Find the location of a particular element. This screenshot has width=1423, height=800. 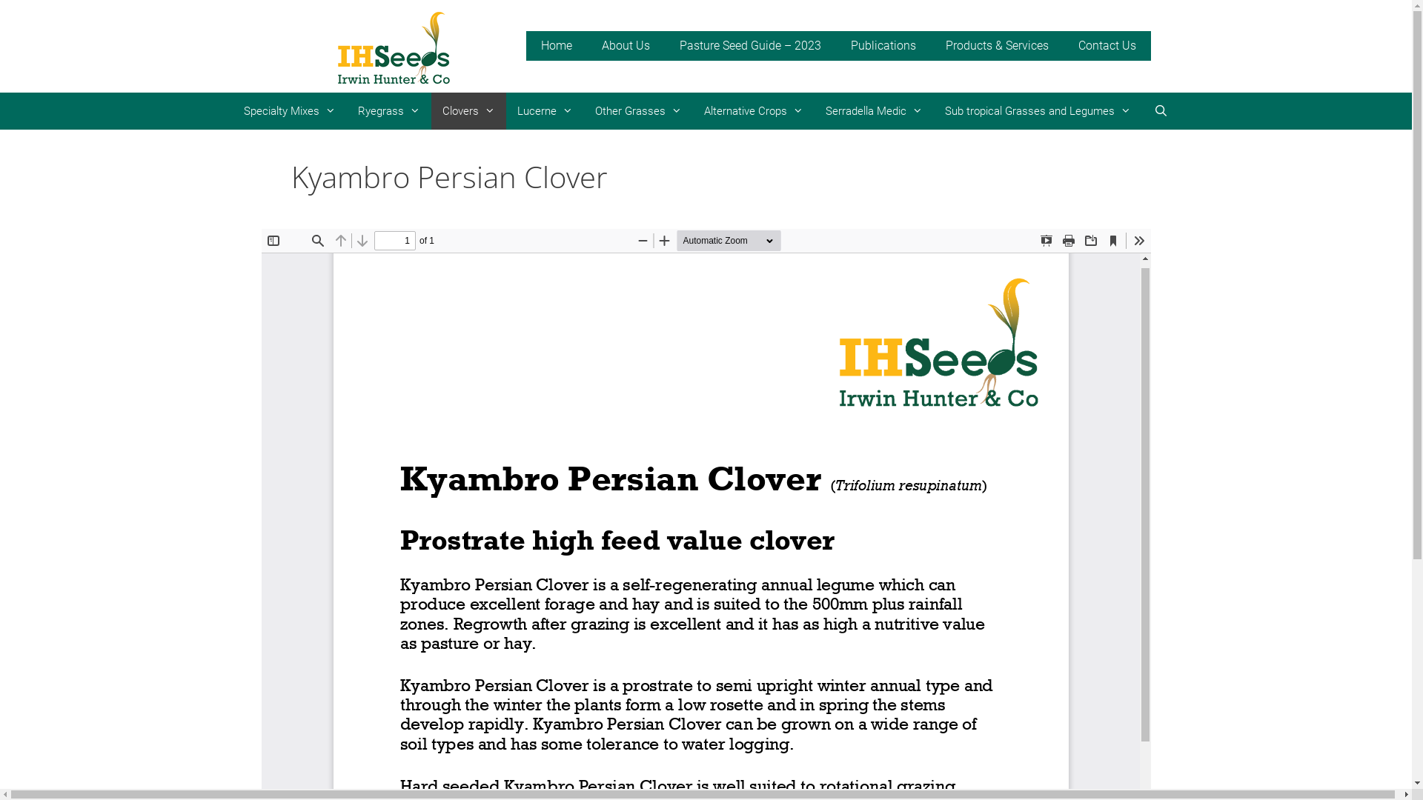

Contact Us is located at coordinates (1107, 46).